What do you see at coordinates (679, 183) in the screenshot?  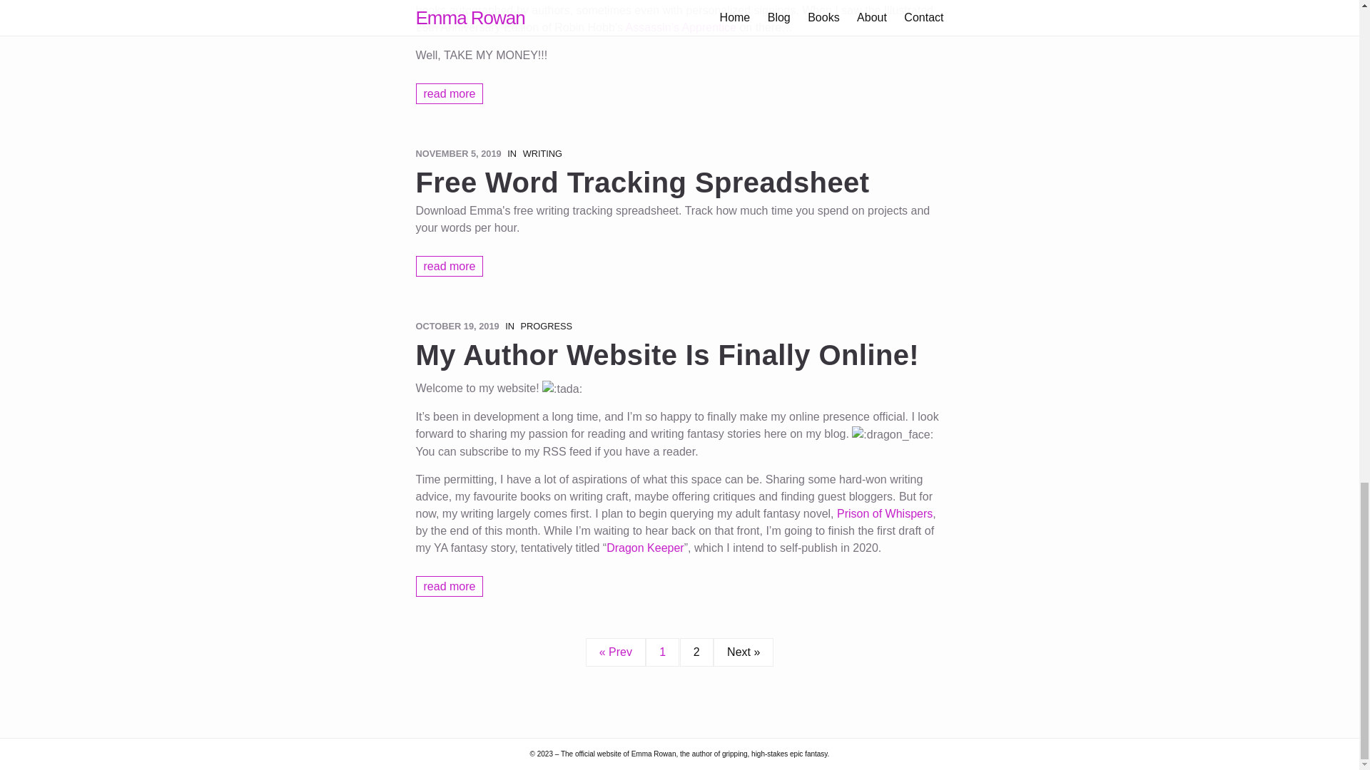 I see `Free Word Tracking Spreadsheet` at bounding box center [679, 183].